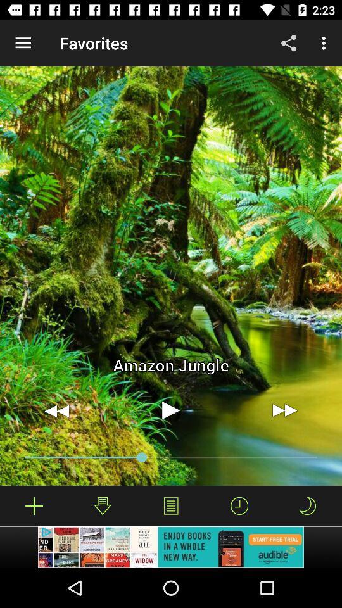 The height and width of the screenshot is (608, 342). Describe the element at coordinates (34, 505) in the screenshot. I see `download music` at that location.